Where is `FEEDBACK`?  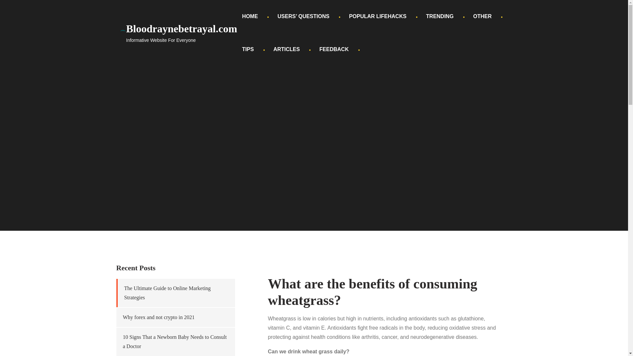 FEEDBACK is located at coordinates (334, 49).